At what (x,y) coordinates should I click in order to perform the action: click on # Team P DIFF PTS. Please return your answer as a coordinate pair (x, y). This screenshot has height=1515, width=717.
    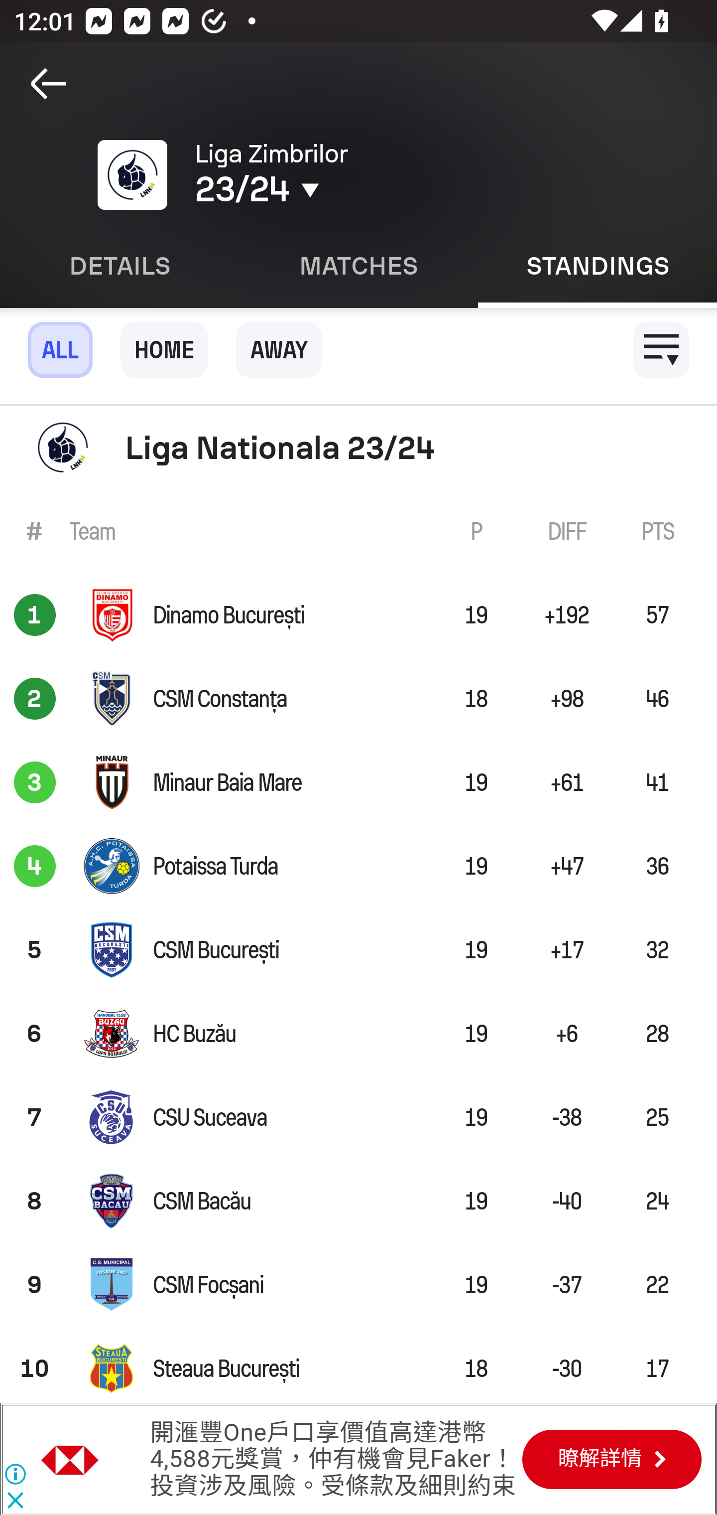
    Looking at the image, I should click on (358, 531).